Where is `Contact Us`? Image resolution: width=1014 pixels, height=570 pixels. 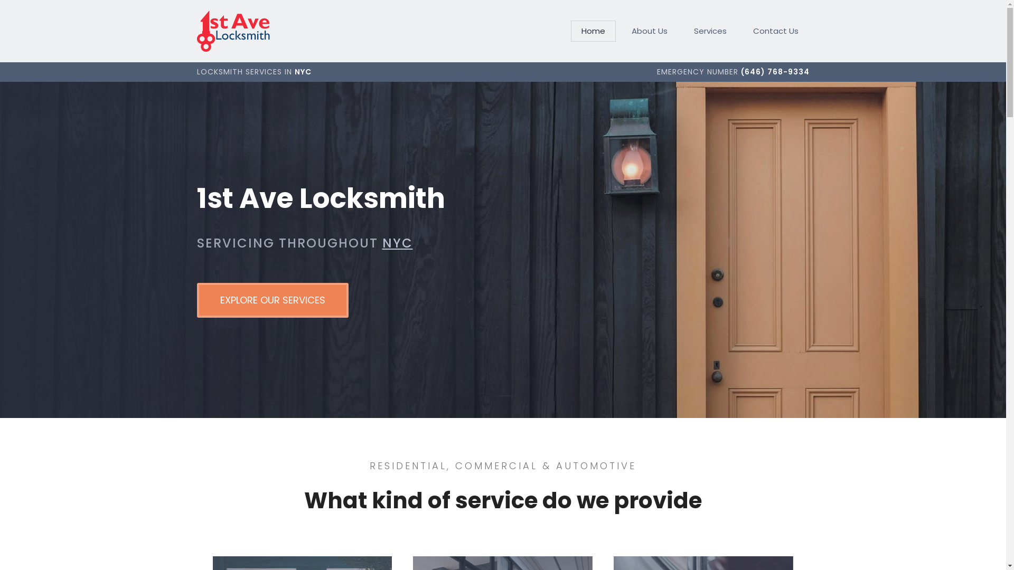
Contact Us is located at coordinates (776, 31).